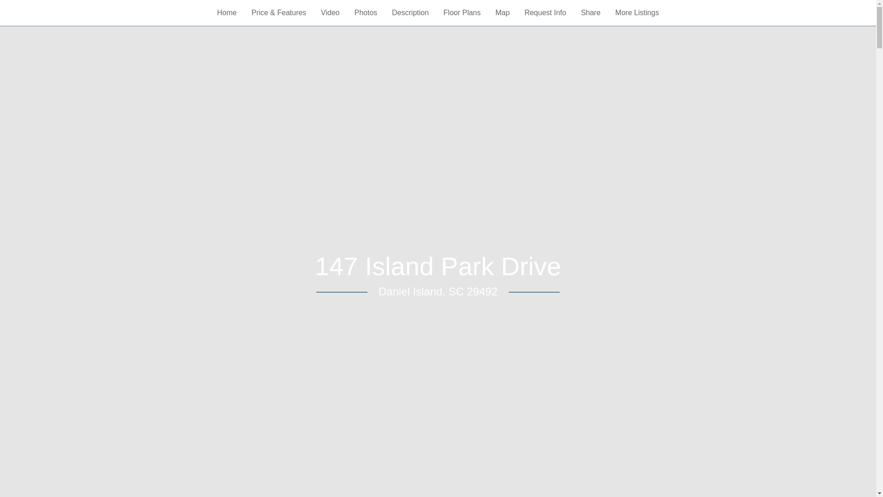  Describe the element at coordinates (591, 13) in the screenshot. I see `Share` at that location.